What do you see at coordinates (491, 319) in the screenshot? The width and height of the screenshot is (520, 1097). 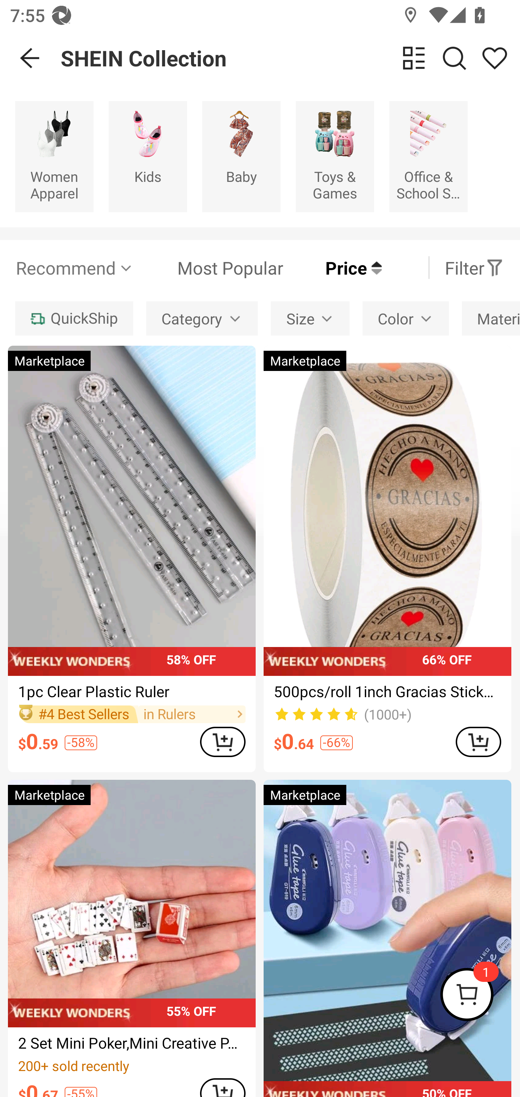 I see `Material` at bounding box center [491, 319].